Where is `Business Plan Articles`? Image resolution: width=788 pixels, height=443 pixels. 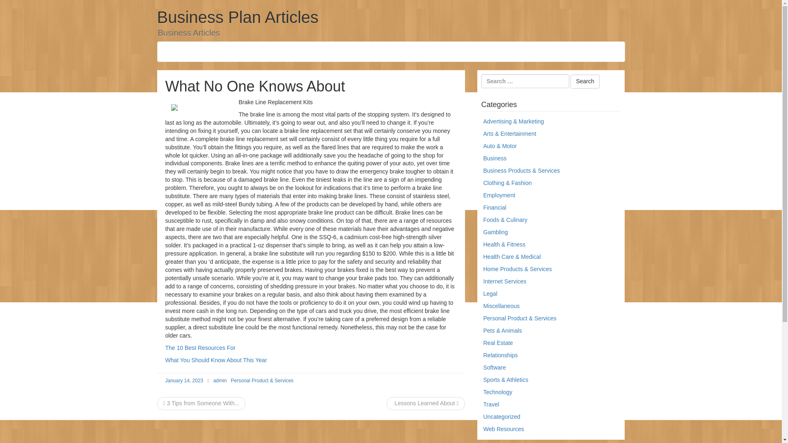 Business Plan Articles is located at coordinates (237, 17).